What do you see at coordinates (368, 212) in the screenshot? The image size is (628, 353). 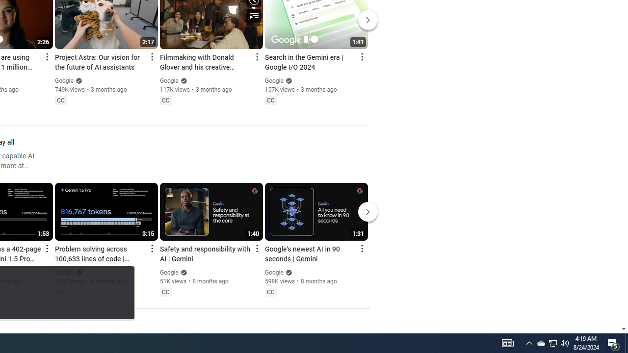 I see `Next` at bounding box center [368, 212].